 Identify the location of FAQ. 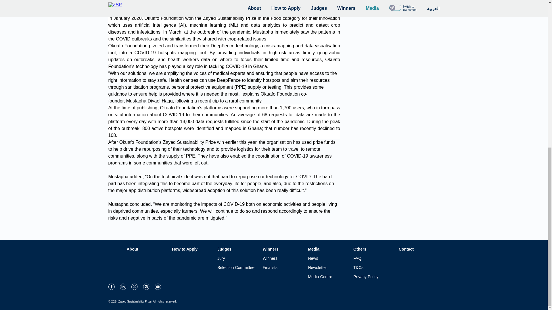
(373, 258).